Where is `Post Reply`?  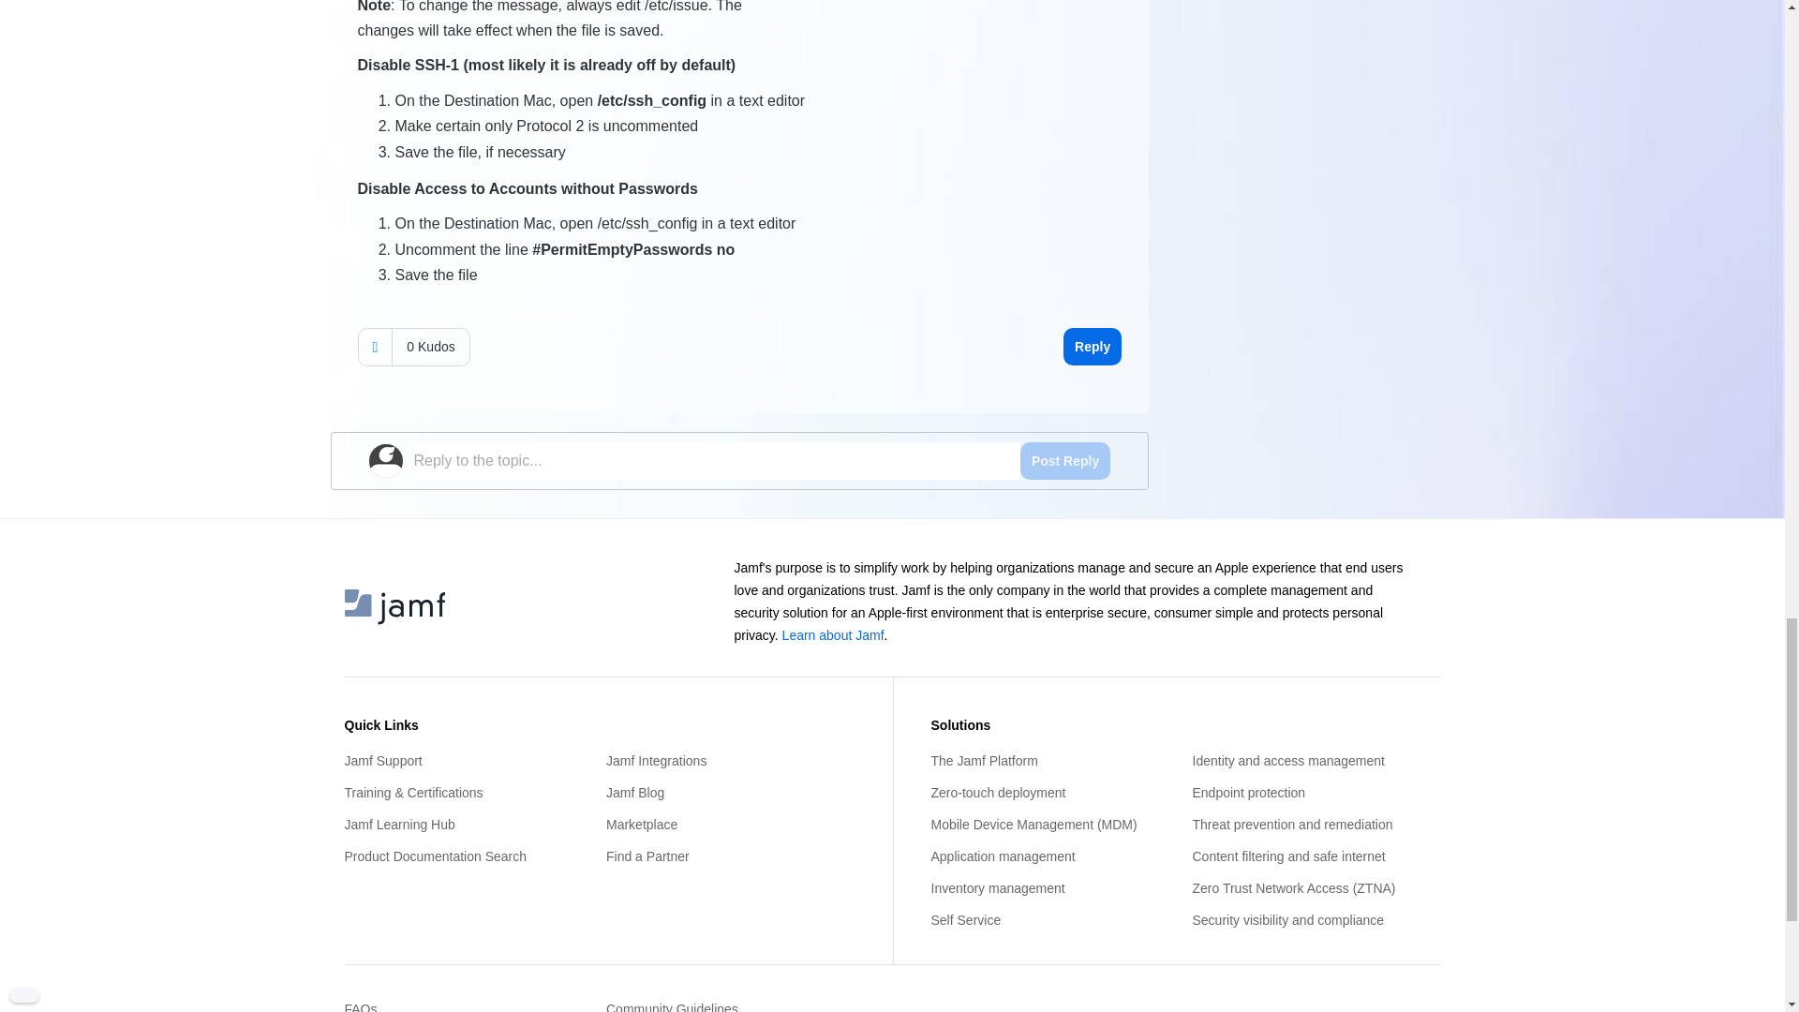 Post Reply is located at coordinates (1064, 460).